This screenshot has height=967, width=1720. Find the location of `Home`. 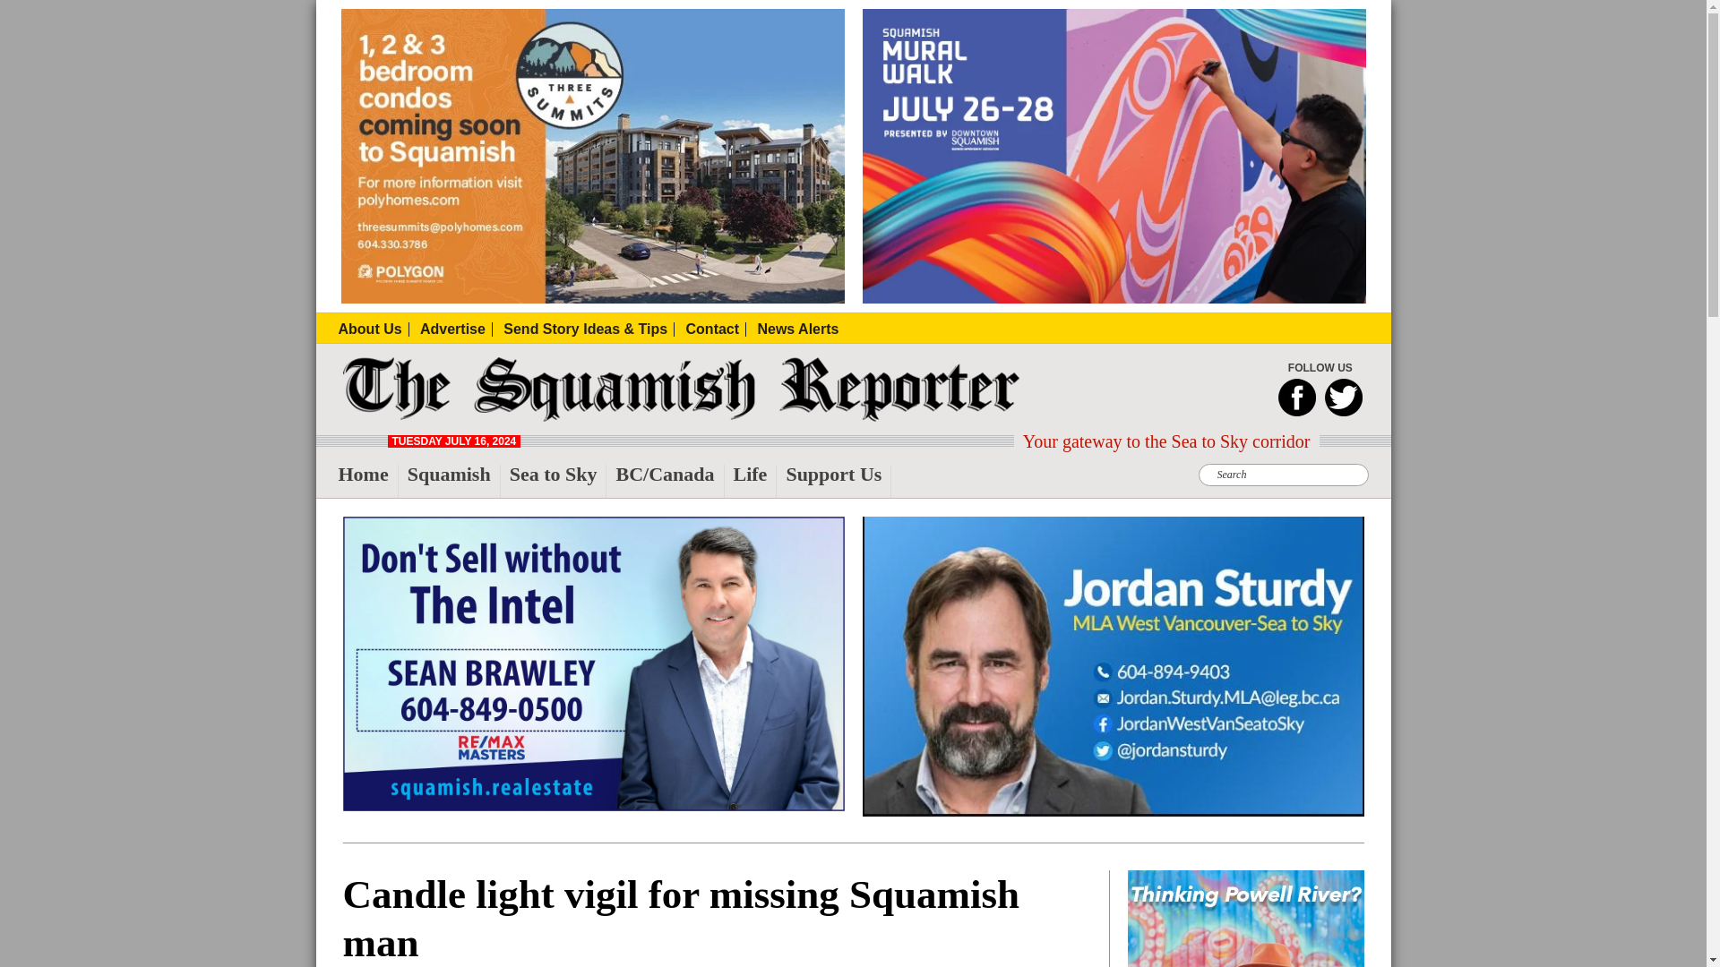

Home is located at coordinates (369, 482).